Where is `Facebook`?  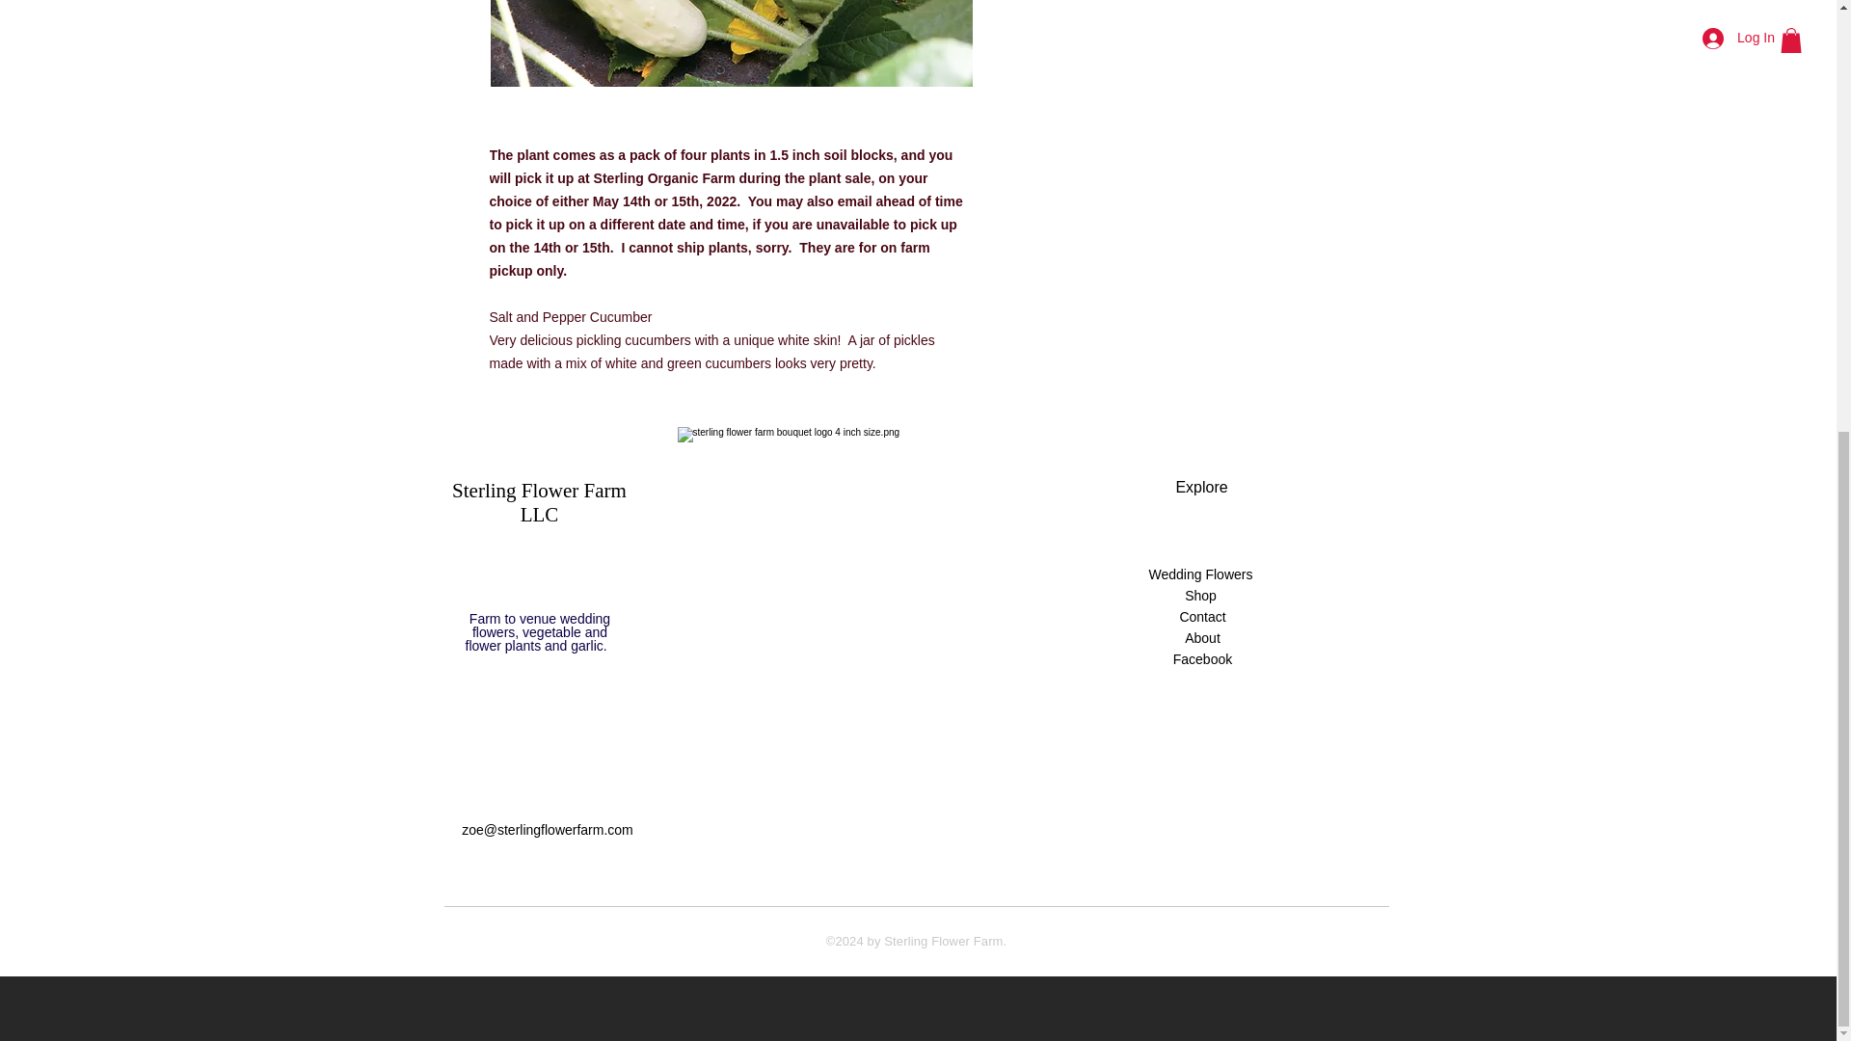 Facebook is located at coordinates (1201, 659).